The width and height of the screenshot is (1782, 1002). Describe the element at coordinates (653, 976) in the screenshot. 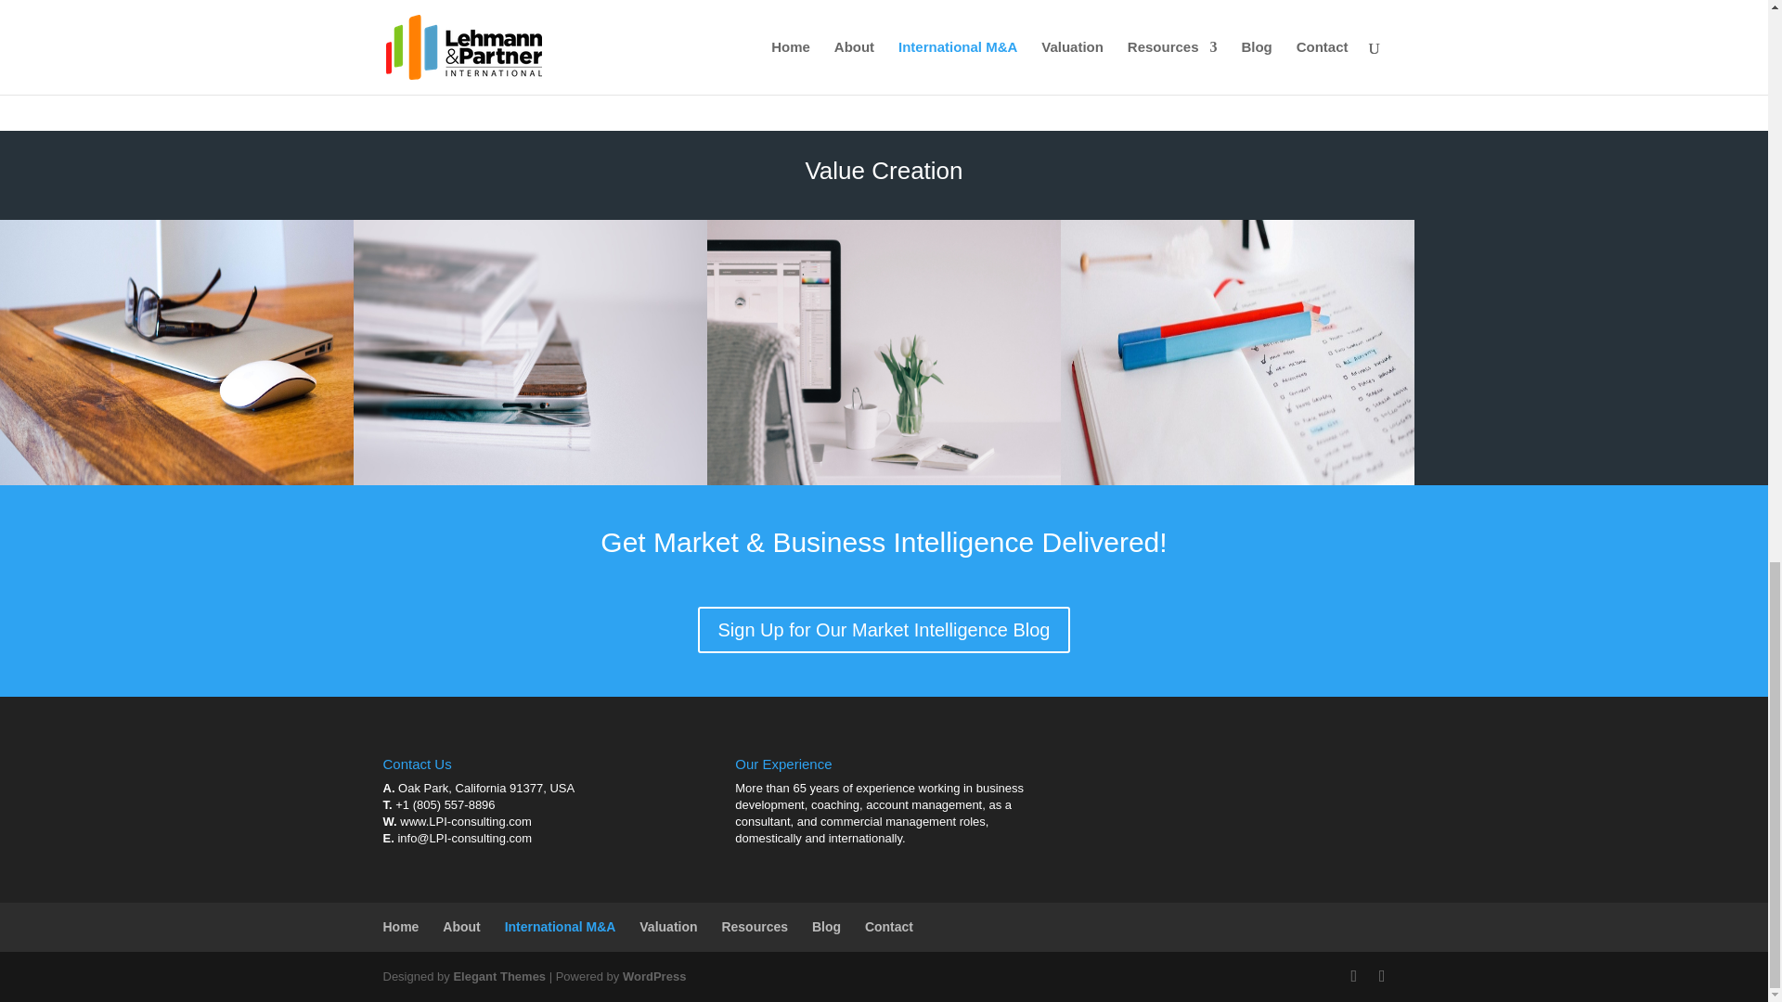

I see `WordPress` at that location.